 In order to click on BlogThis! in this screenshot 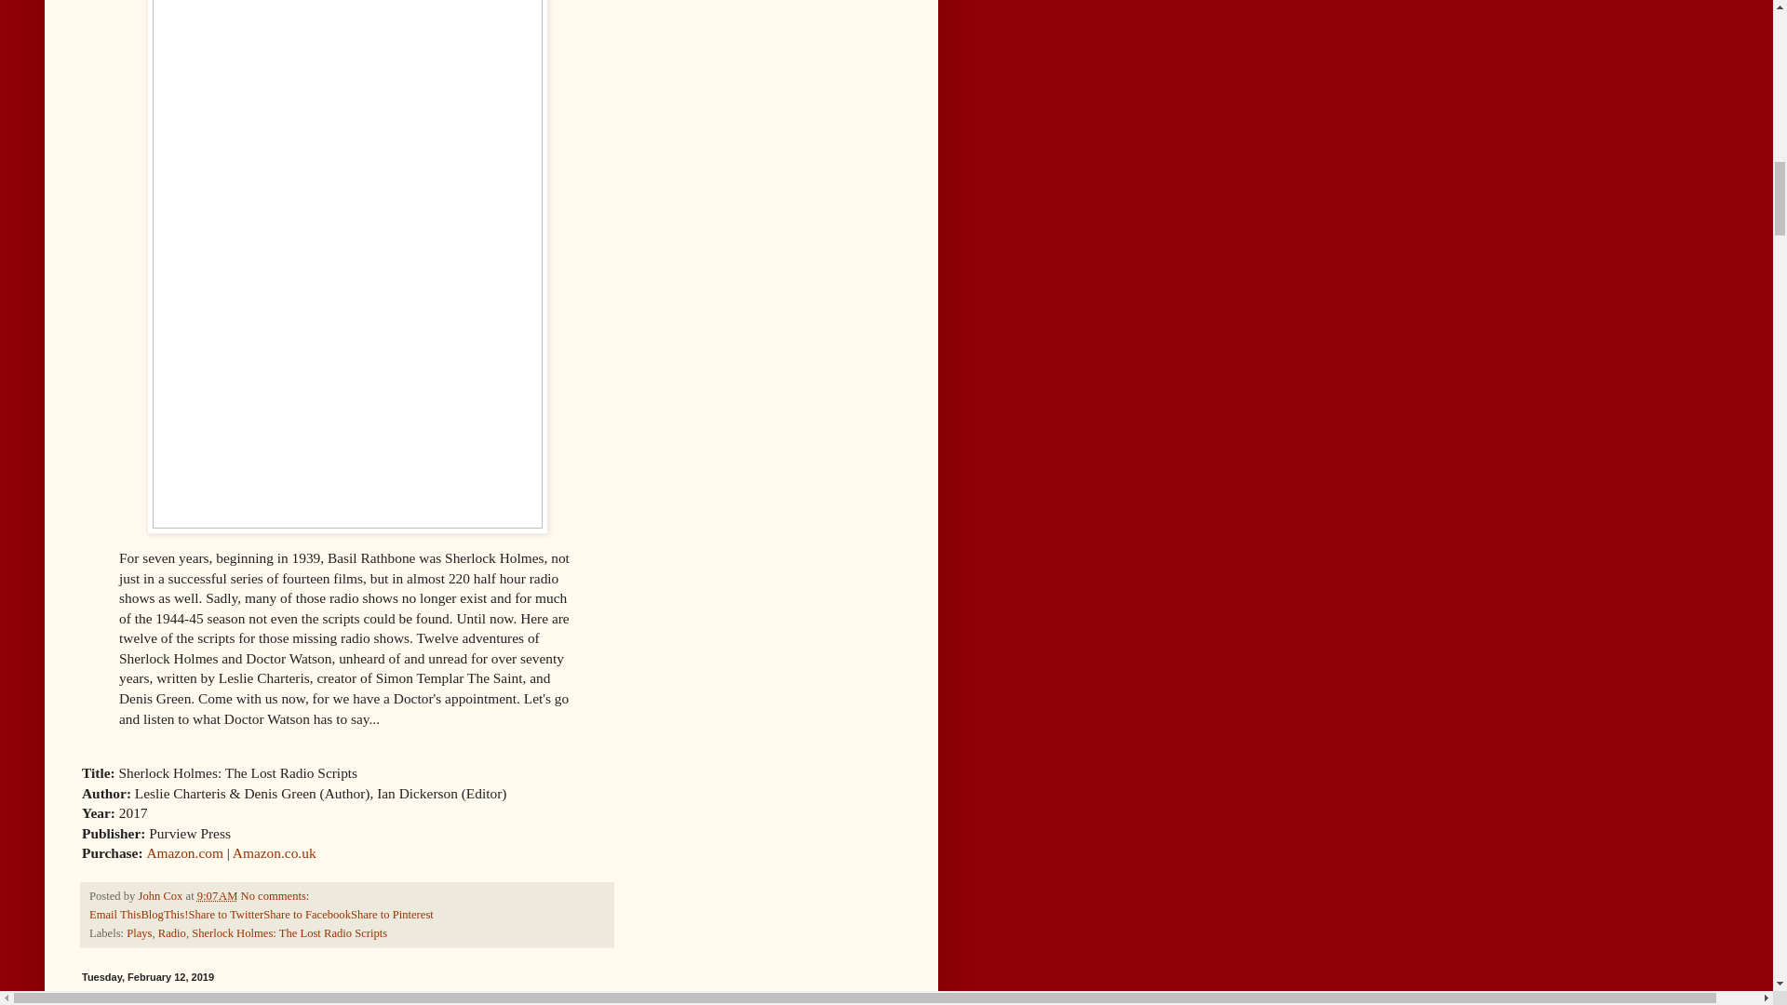, I will do `click(164, 915)`.